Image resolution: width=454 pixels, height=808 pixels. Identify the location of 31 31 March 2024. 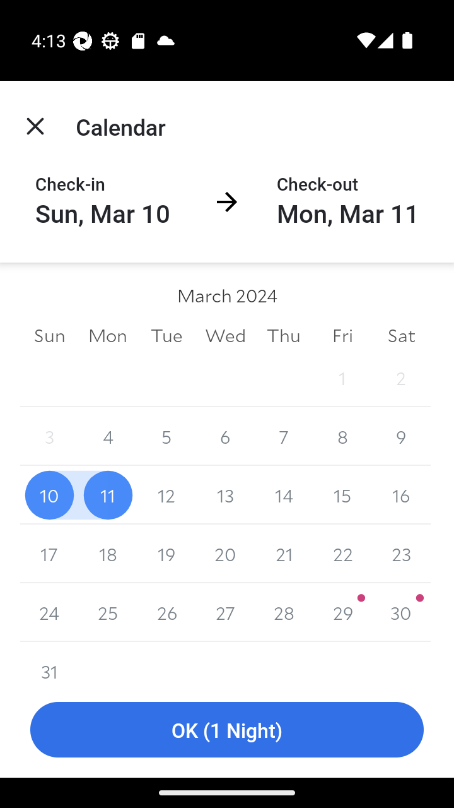
(49, 662).